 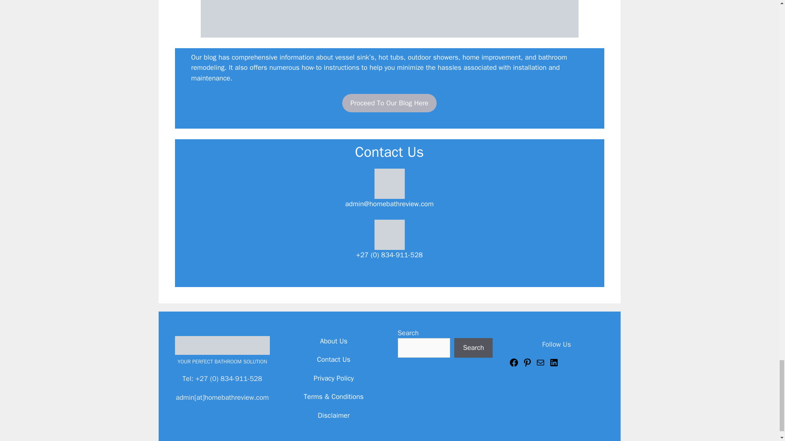 I want to click on About Us, so click(x=334, y=341).